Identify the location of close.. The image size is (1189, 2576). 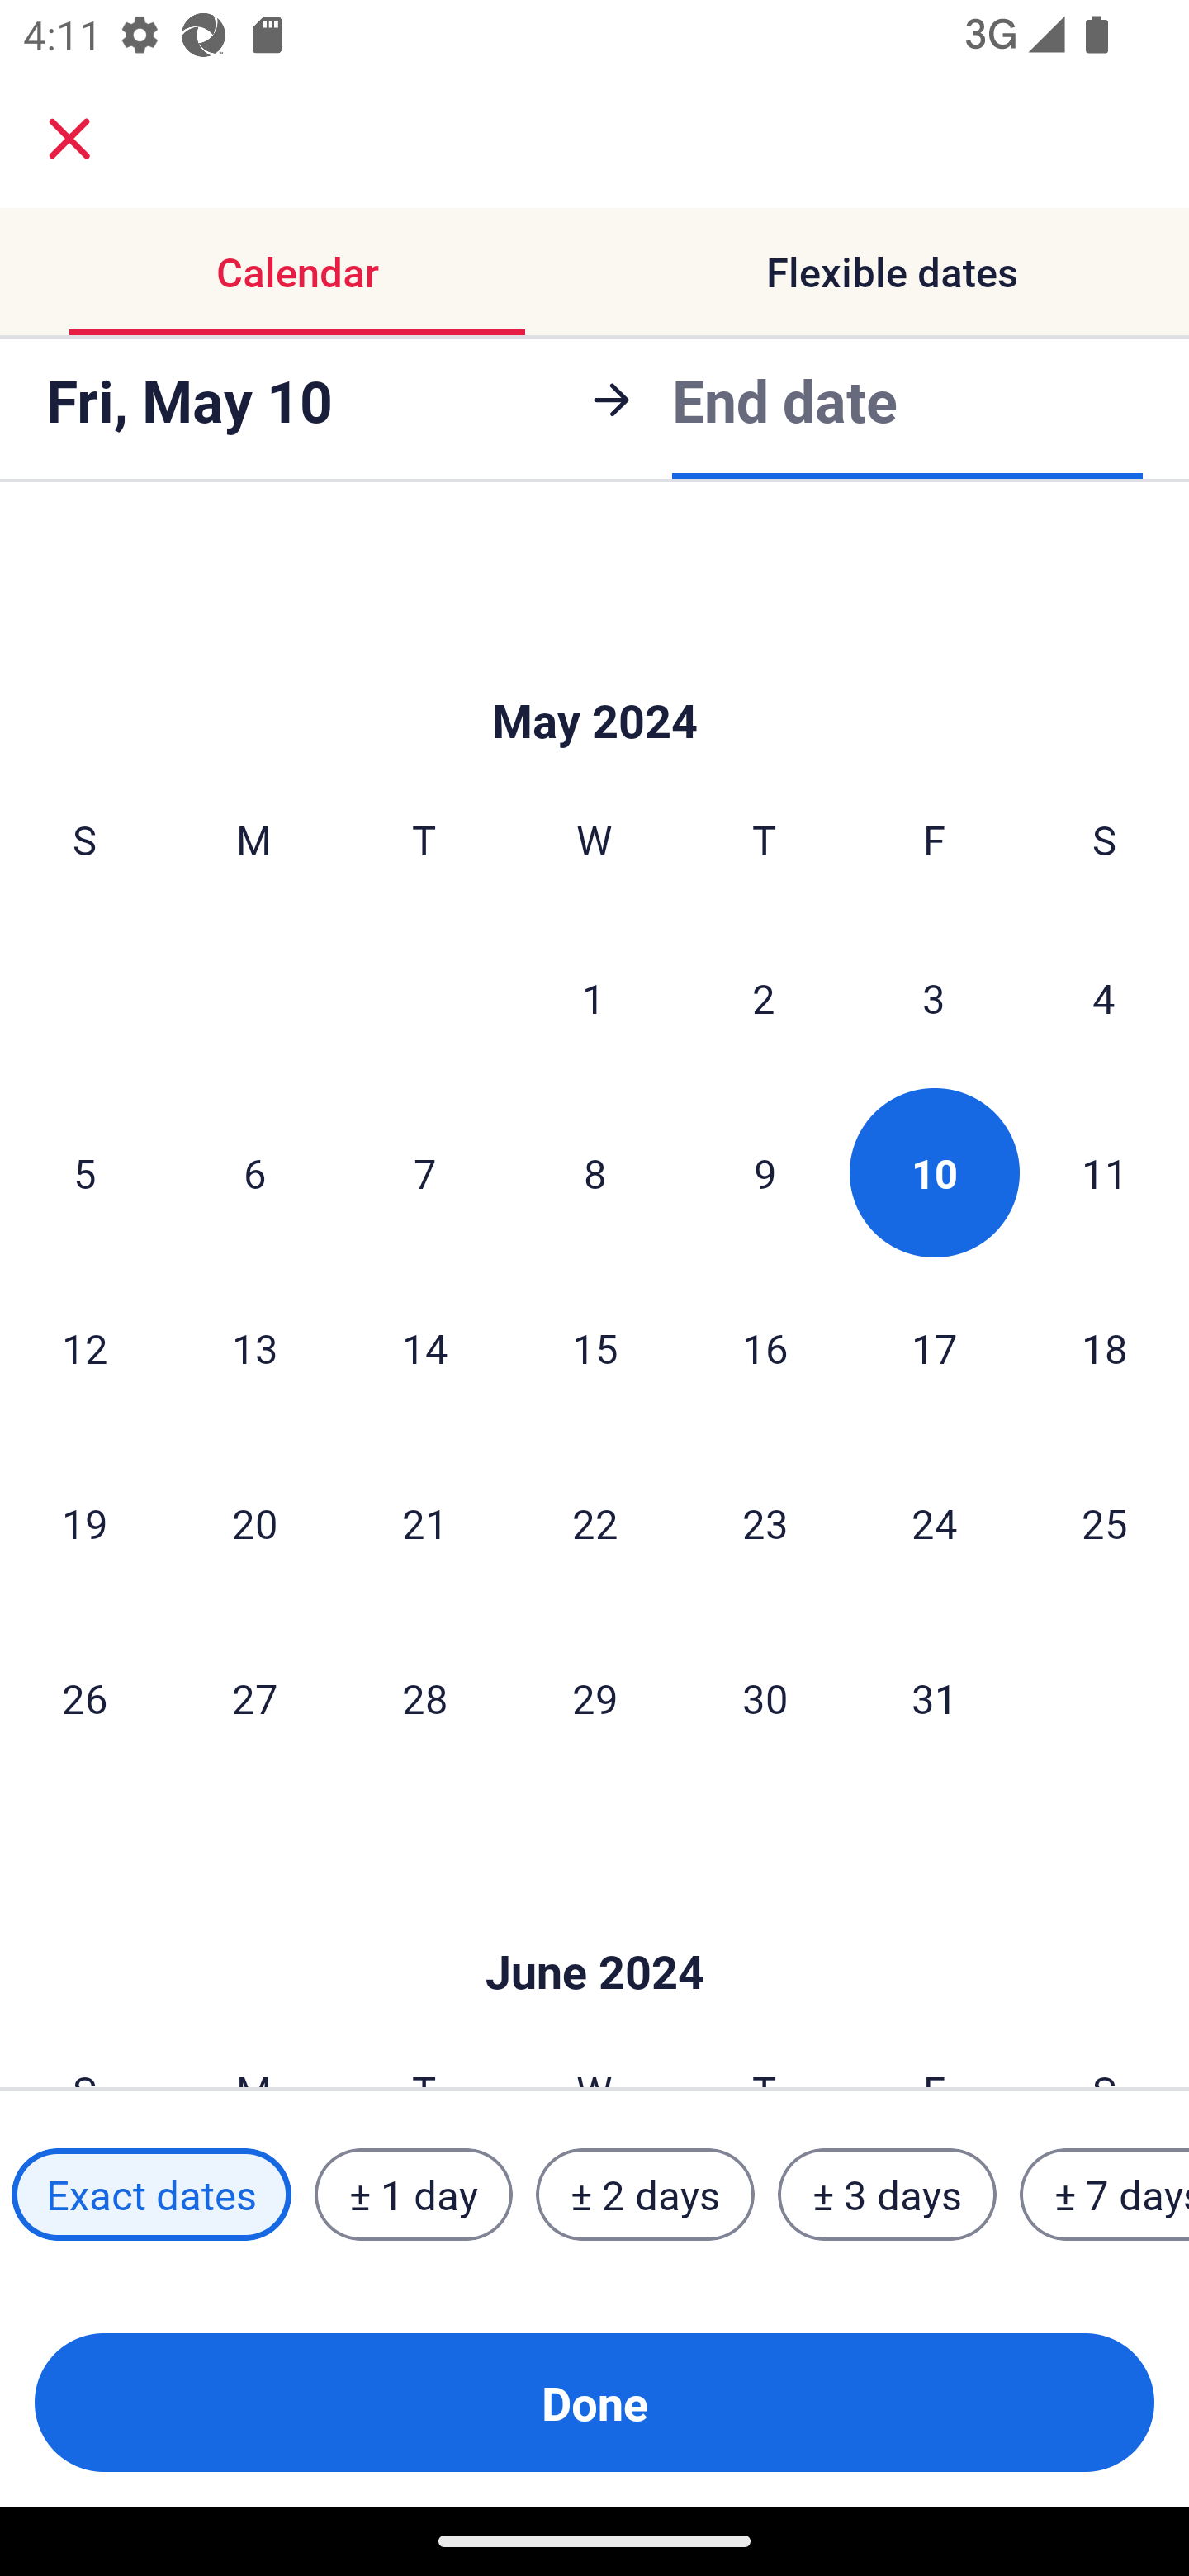
(69, 139).